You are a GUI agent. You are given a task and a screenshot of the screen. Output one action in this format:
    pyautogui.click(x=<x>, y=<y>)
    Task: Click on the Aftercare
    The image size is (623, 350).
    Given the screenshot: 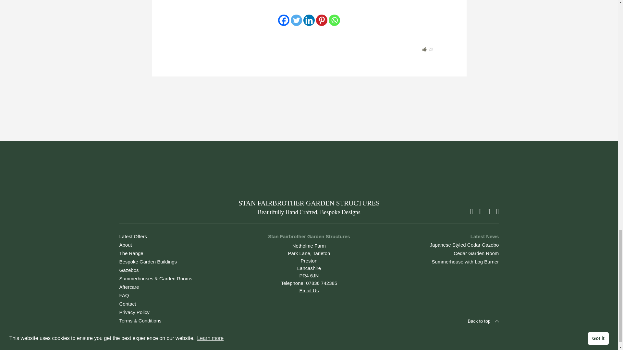 What is the action you would take?
    pyautogui.click(x=129, y=287)
    